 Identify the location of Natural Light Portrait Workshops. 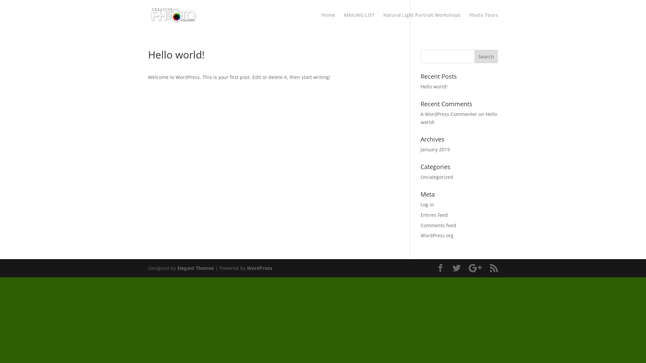
(422, 22).